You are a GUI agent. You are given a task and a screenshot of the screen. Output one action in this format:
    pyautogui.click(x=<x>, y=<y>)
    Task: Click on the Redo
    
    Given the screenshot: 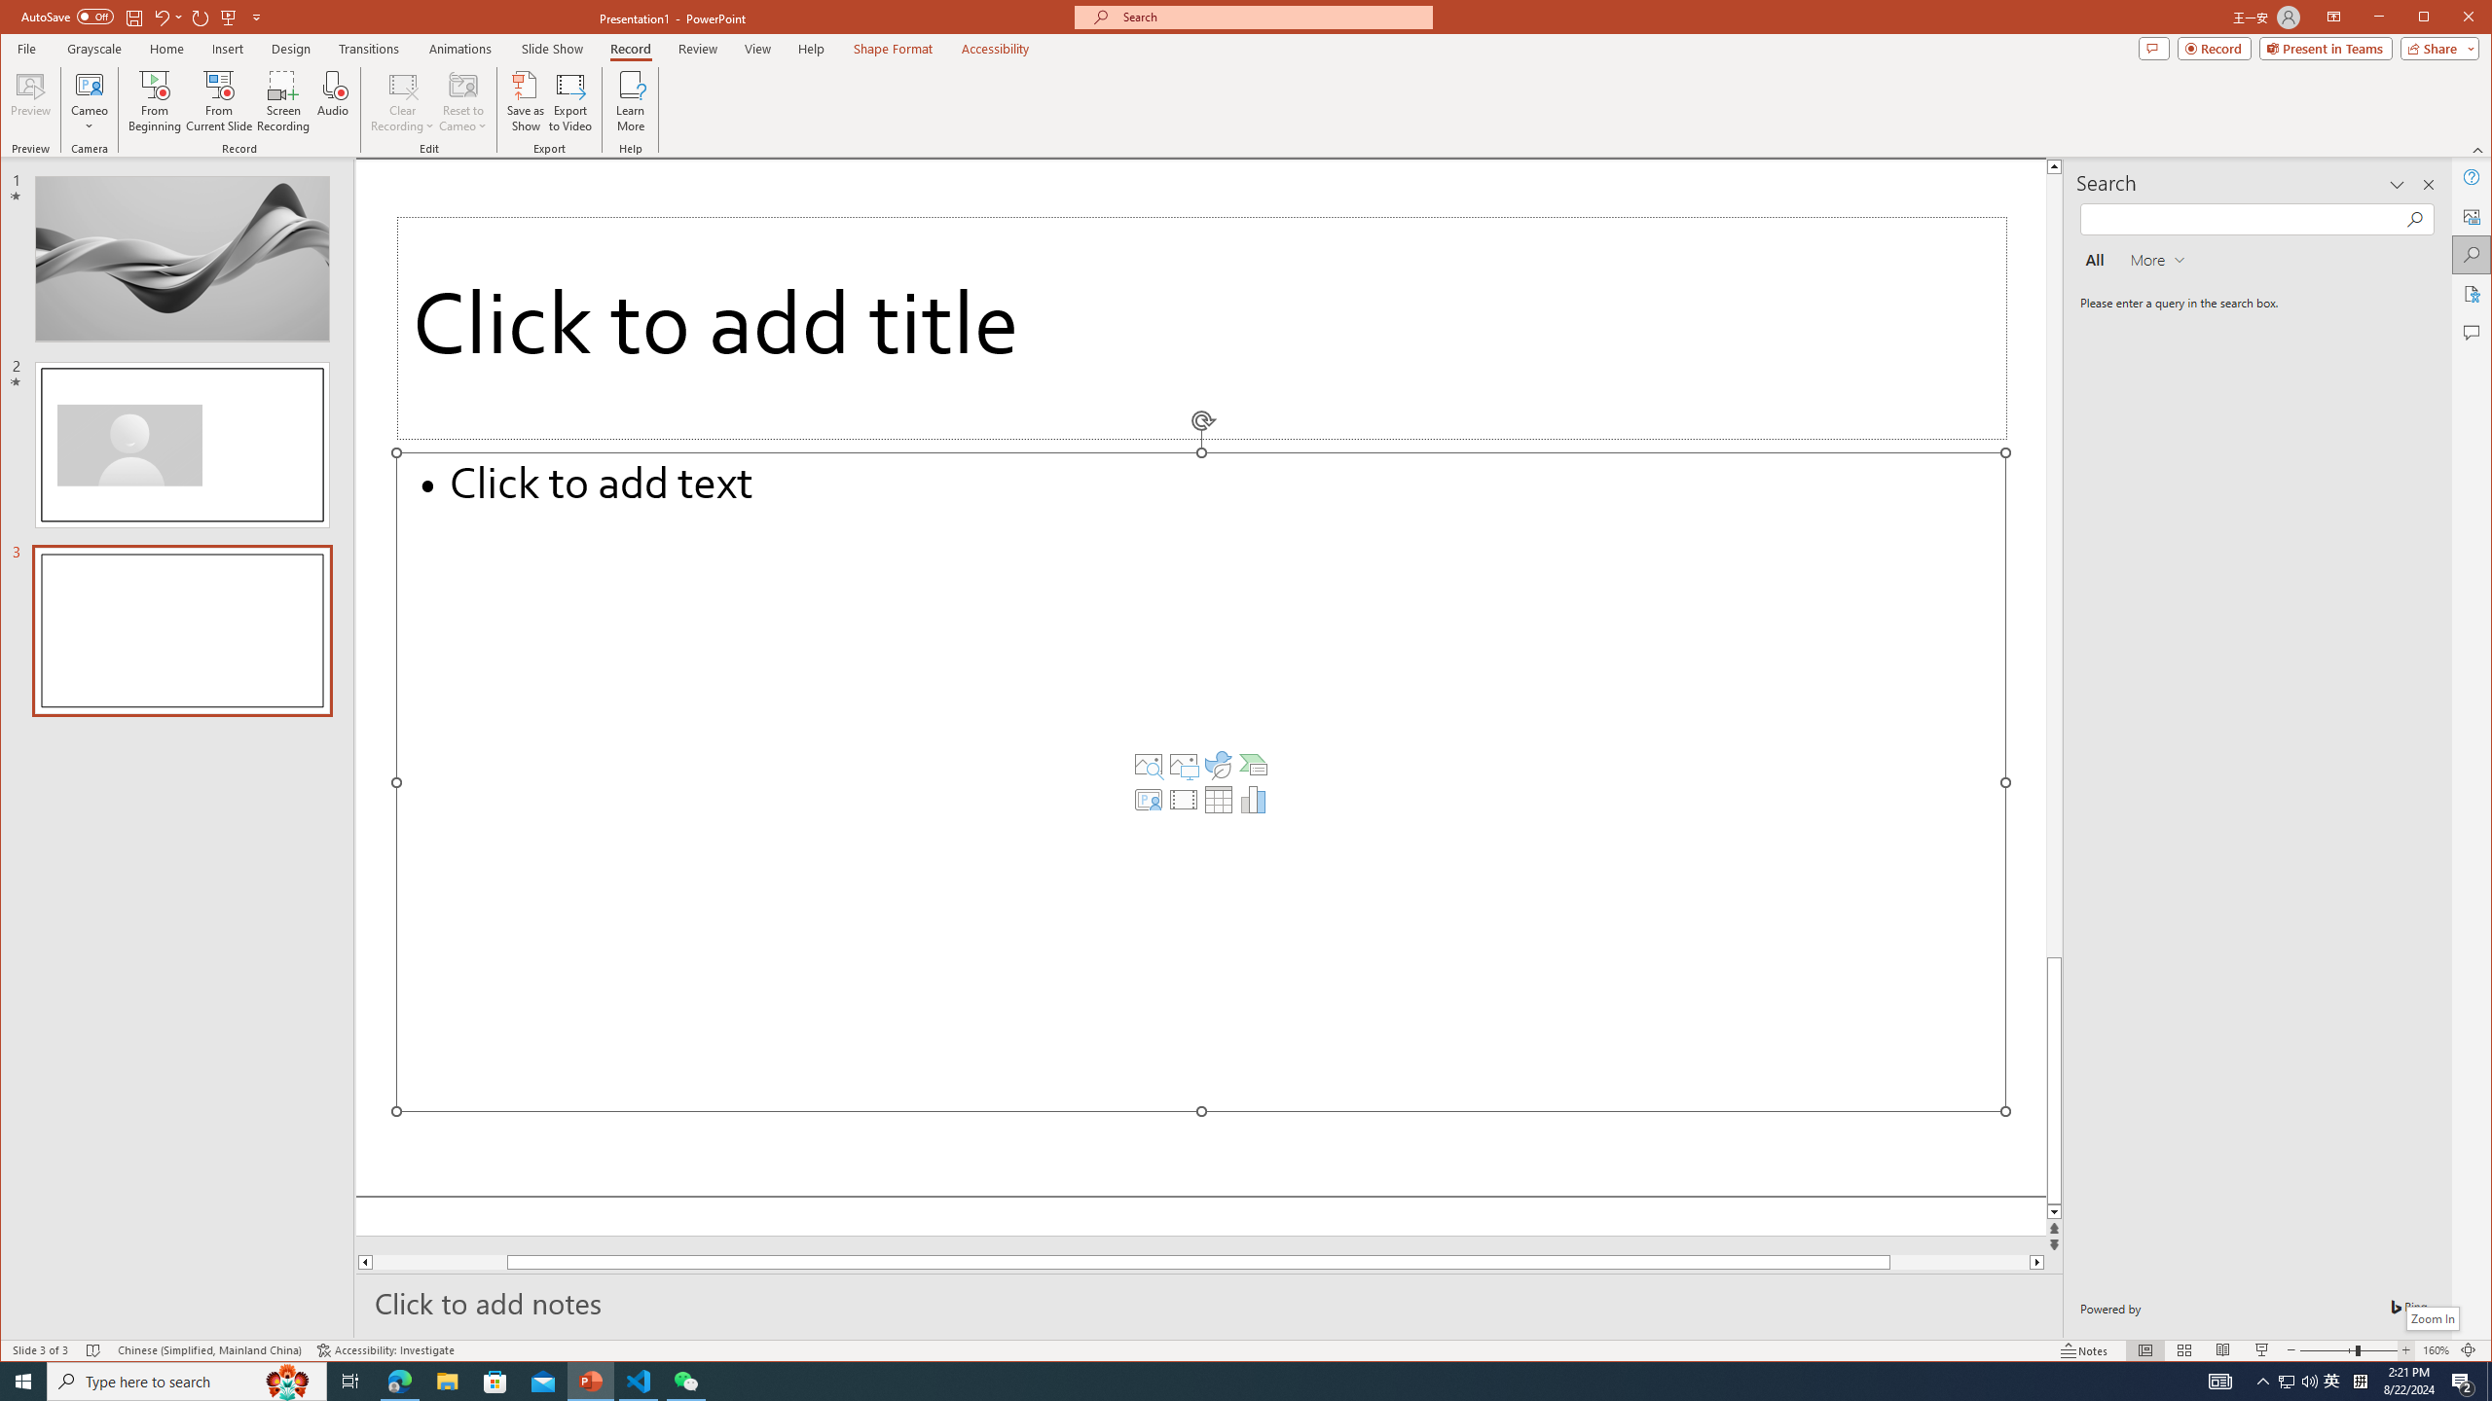 What is the action you would take?
    pyautogui.click(x=201, y=17)
    